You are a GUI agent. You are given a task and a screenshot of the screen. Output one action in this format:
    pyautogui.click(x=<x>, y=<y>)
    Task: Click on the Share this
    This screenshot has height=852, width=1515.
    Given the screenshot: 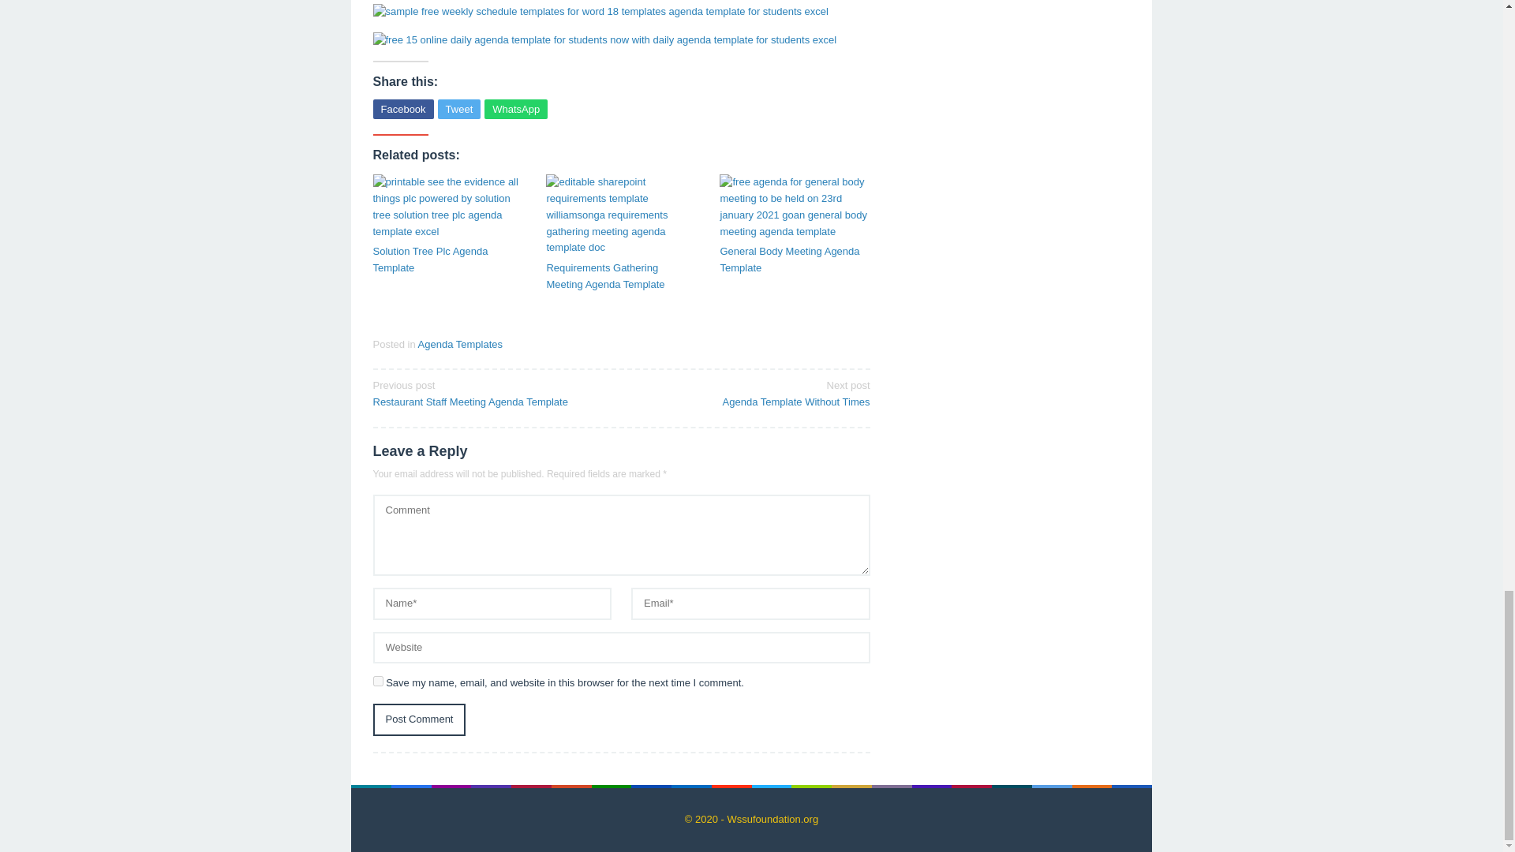 What is the action you would take?
    pyautogui.click(x=402, y=109)
    